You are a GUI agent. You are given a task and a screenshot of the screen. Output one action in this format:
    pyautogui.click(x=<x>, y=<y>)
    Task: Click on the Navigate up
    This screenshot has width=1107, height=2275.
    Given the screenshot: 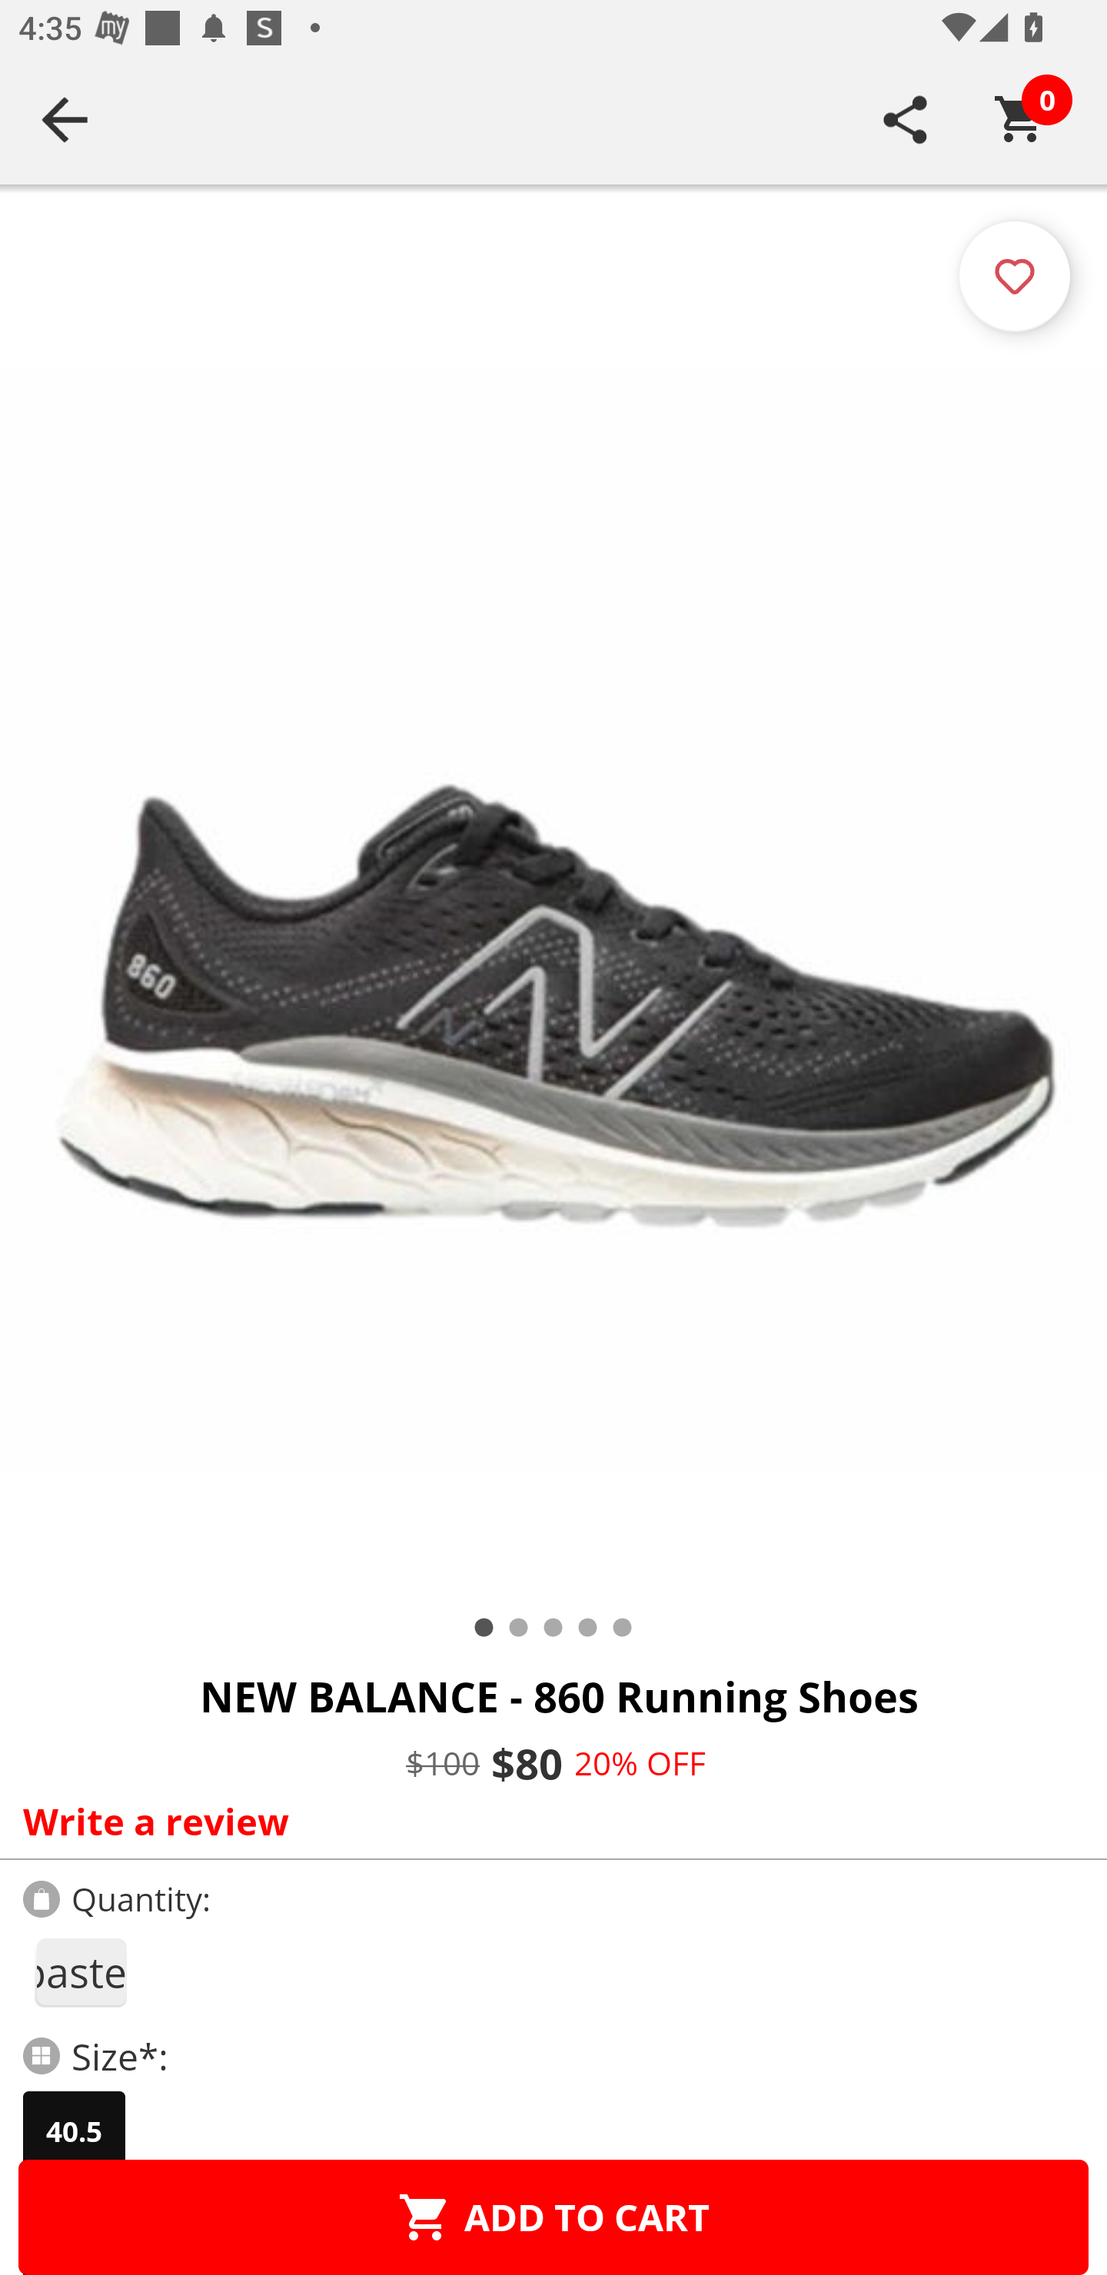 What is the action you would take?
    pyautogui.click(x=65, y=119)
    